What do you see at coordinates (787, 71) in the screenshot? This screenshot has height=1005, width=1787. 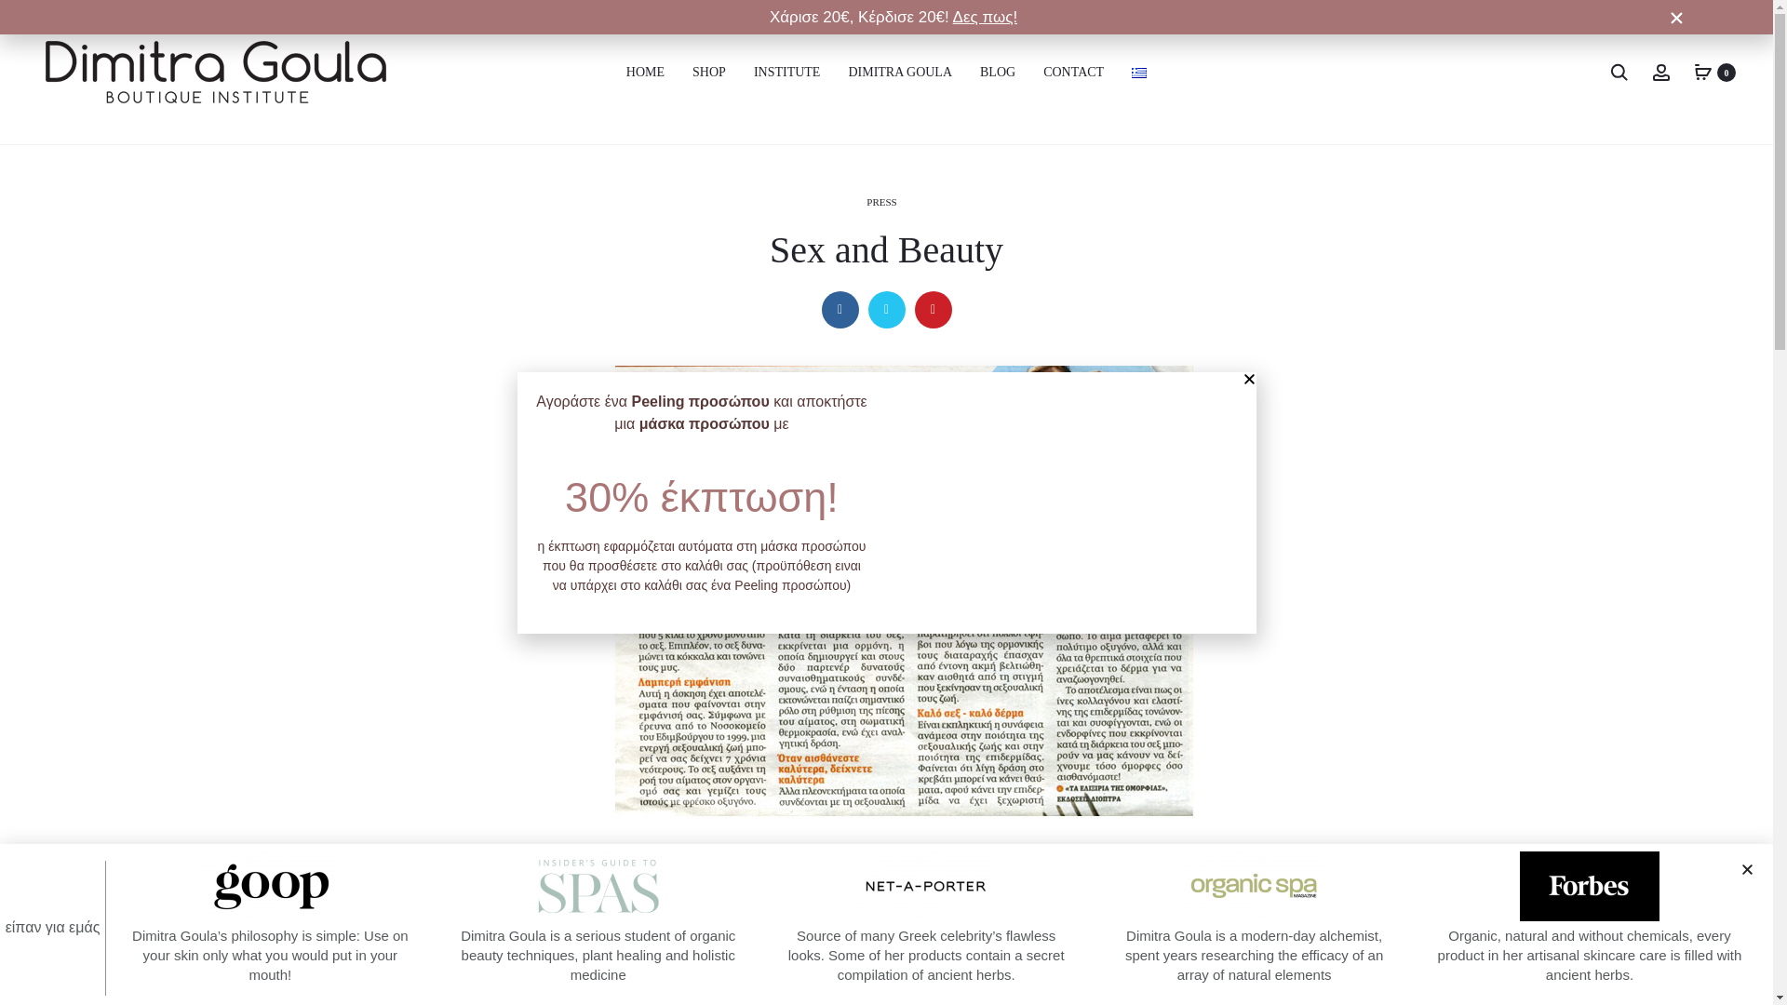 I see `INSTITUTE` at bounding box center [787, 71].